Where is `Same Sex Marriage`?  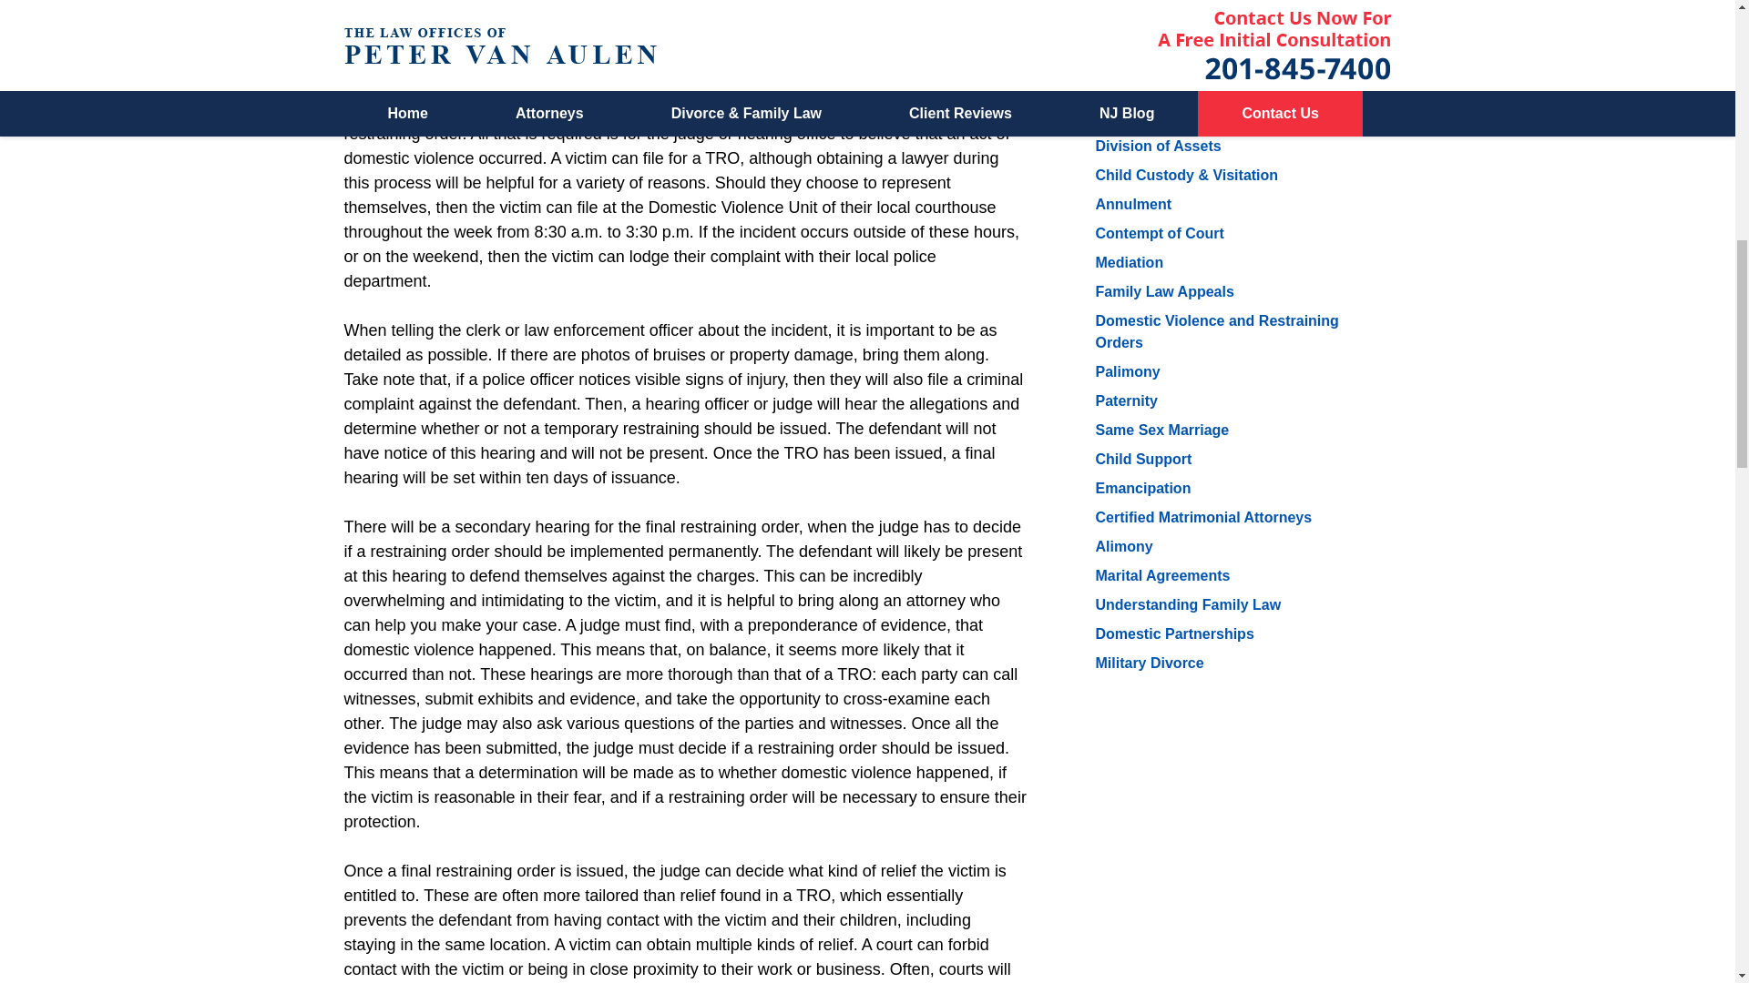
Same Sex Marriage is located at coordinates (1161, 430).